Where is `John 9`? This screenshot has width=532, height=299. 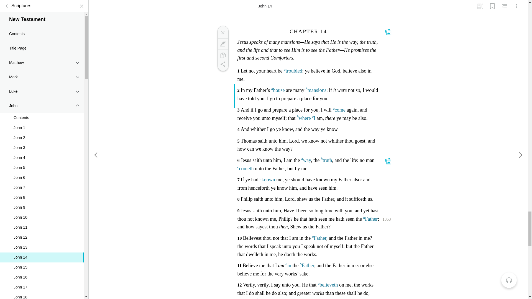
John 9 is located at coordinates (42, 203).